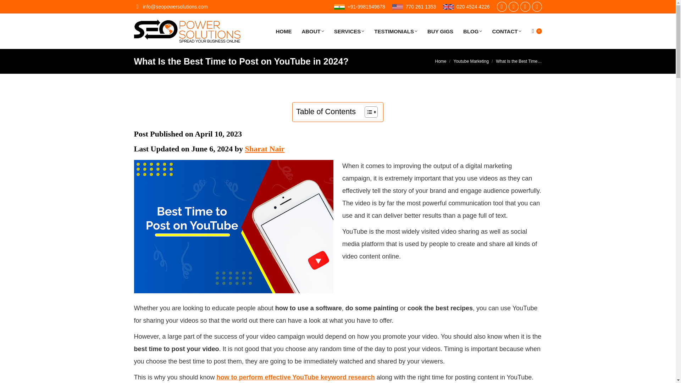 This screenshot has width=681, height=383. Describe the element at coordinates (502, 7) in the screenshot. I see `Facebook page opens in new window` at that location.